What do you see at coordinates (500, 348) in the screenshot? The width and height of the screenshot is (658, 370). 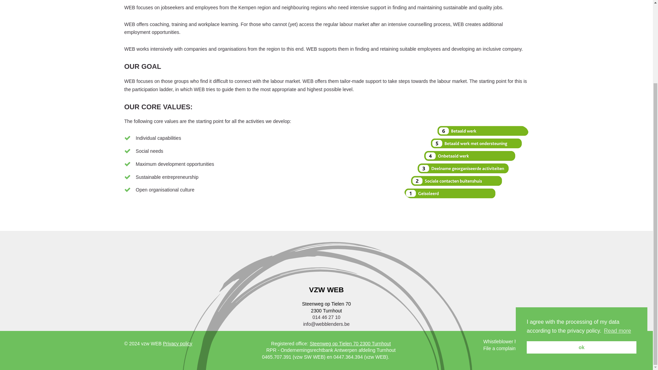 I see `File a complaint` at bounding box center [500, 348].